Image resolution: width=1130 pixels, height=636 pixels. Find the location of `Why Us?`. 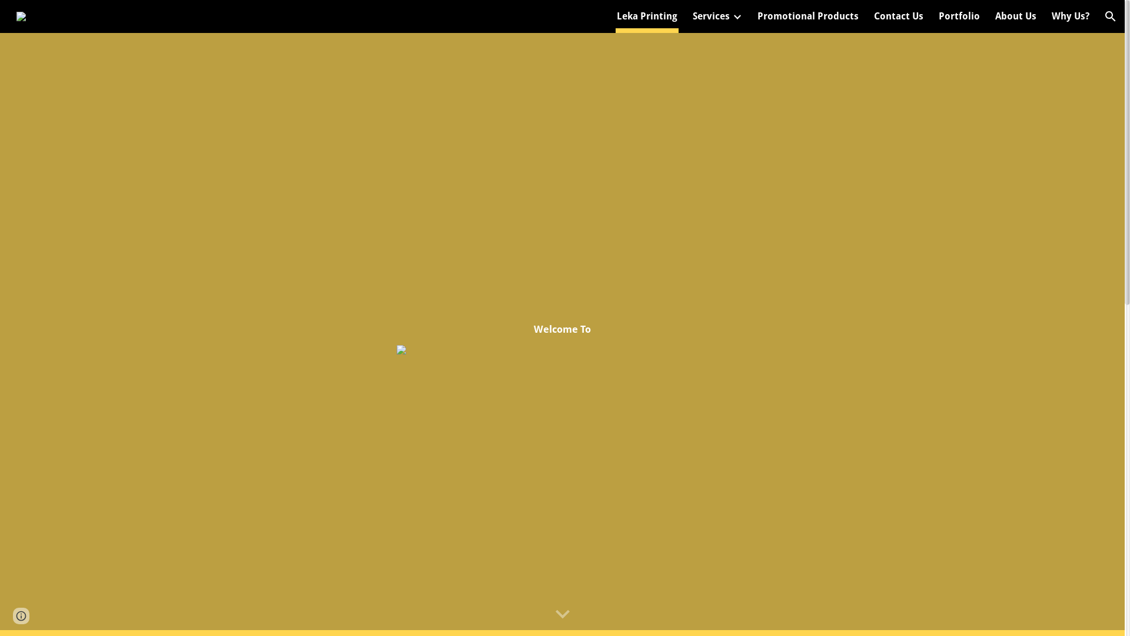

Why Us? is located at coordinates (1071, 16).